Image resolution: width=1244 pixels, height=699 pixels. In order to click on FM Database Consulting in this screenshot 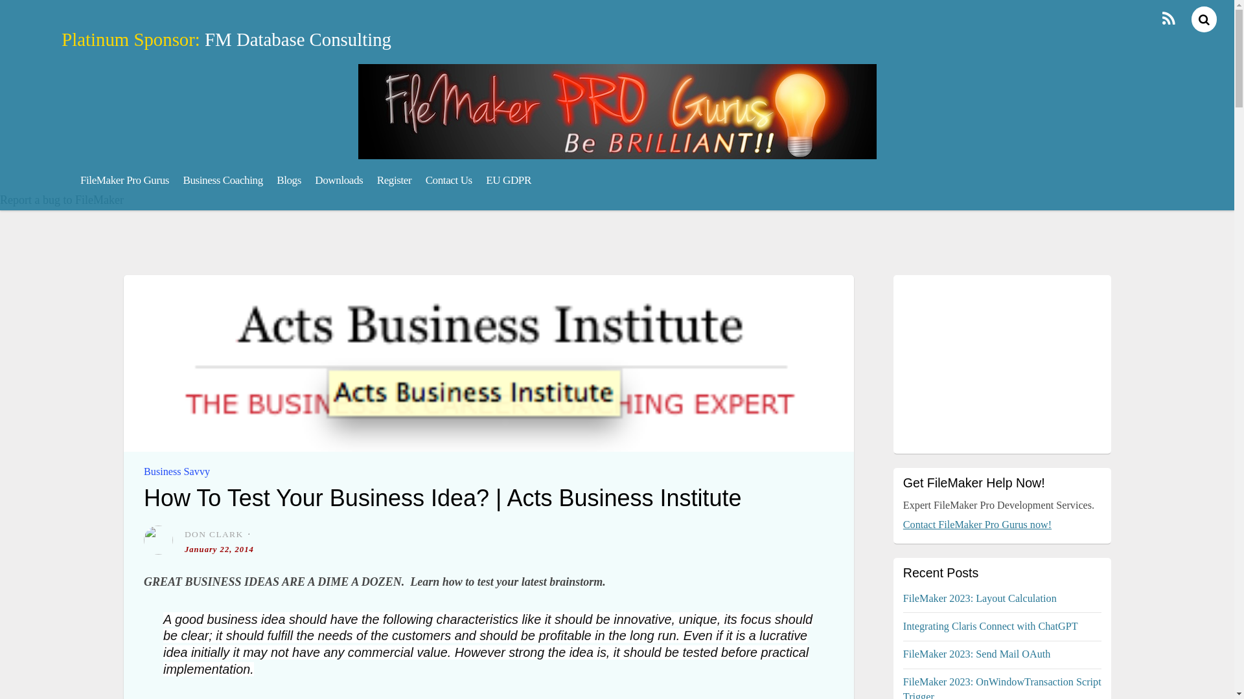, I will do `click(298, 39)`.